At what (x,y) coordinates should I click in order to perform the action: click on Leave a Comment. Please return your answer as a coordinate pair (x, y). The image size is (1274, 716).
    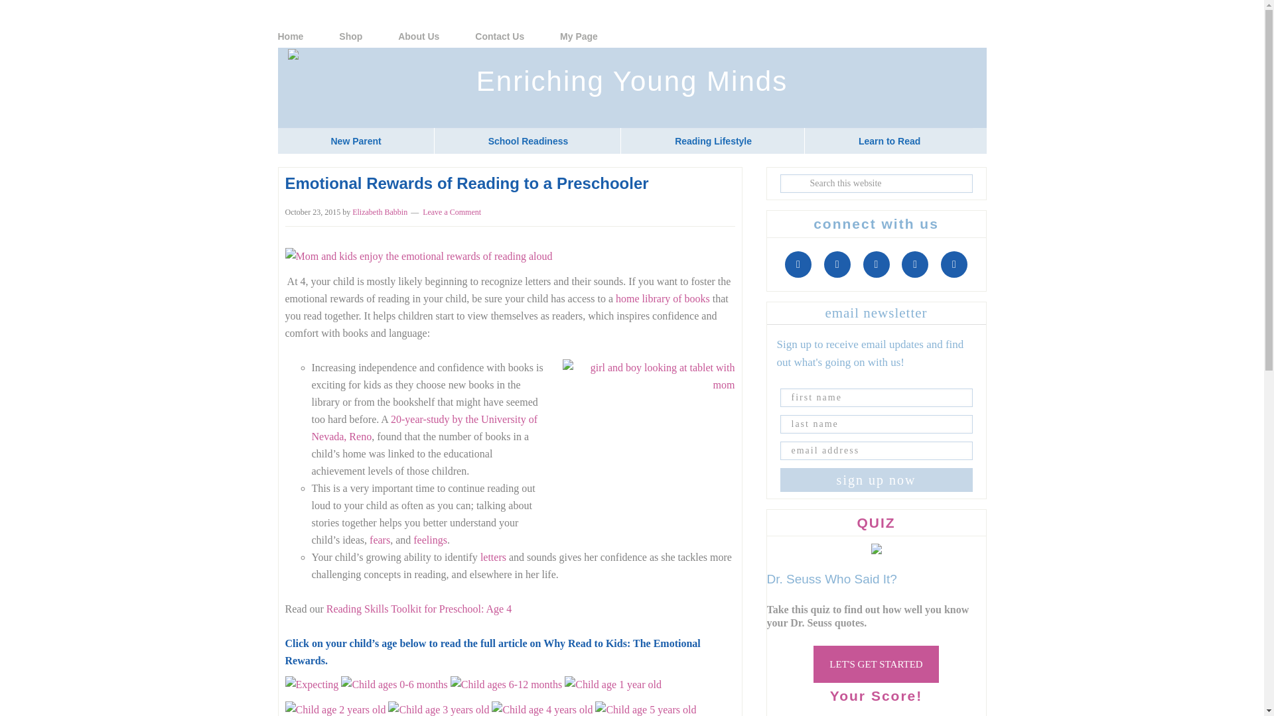
    Looking at the image, I should click on (452, 212).